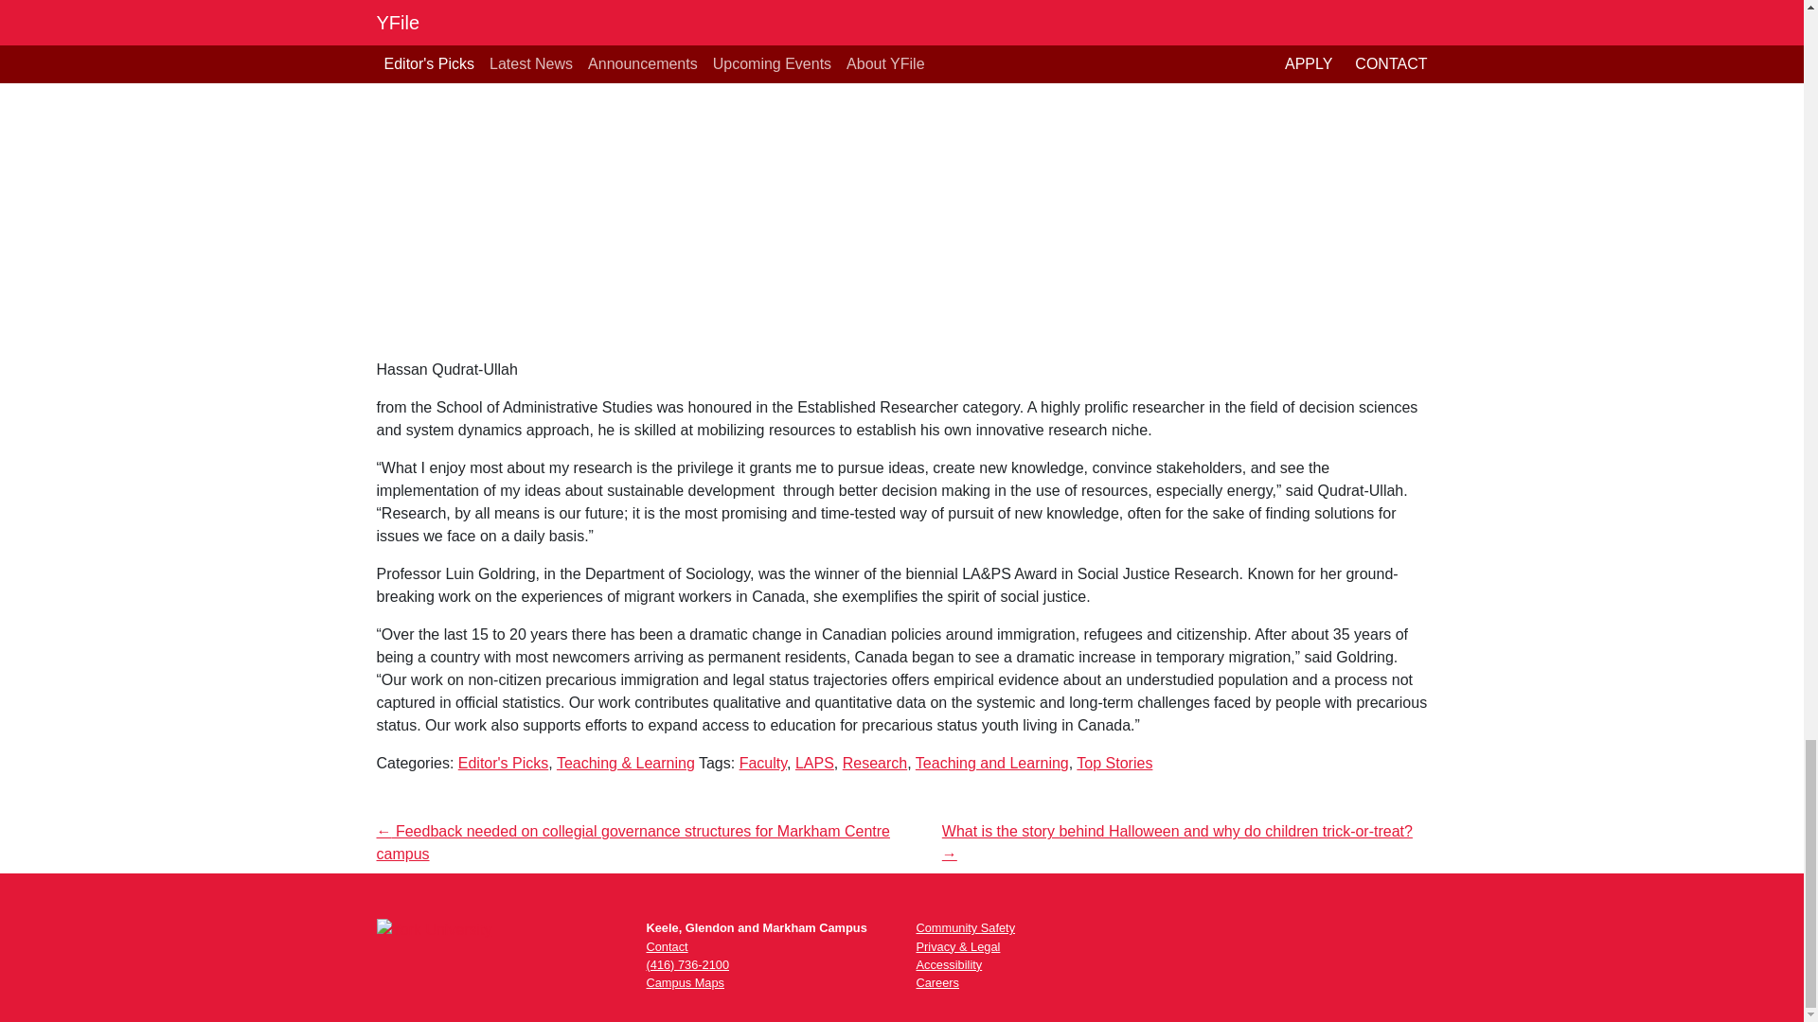 The height and width of the screenshot is (1022, 1818). What do you see at coordinates (992, 763) in the screenshot?
I see `Teaching and Learning` at bounding box center [992, 763].